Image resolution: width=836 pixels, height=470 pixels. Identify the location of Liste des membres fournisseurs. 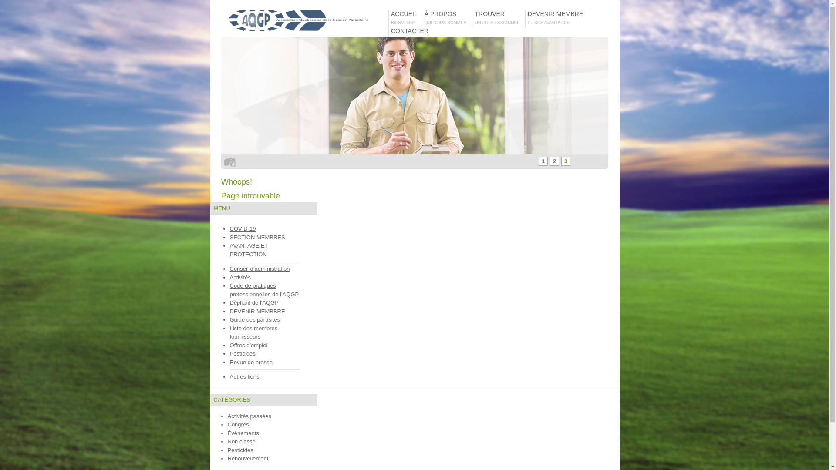
(254, 332).